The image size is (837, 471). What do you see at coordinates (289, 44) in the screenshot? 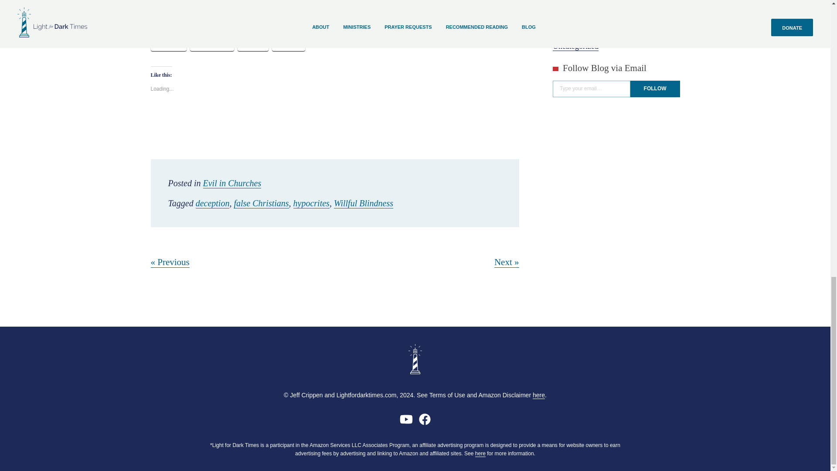
I see `Click to email a link to a friend` at bounding box center [289, 44].